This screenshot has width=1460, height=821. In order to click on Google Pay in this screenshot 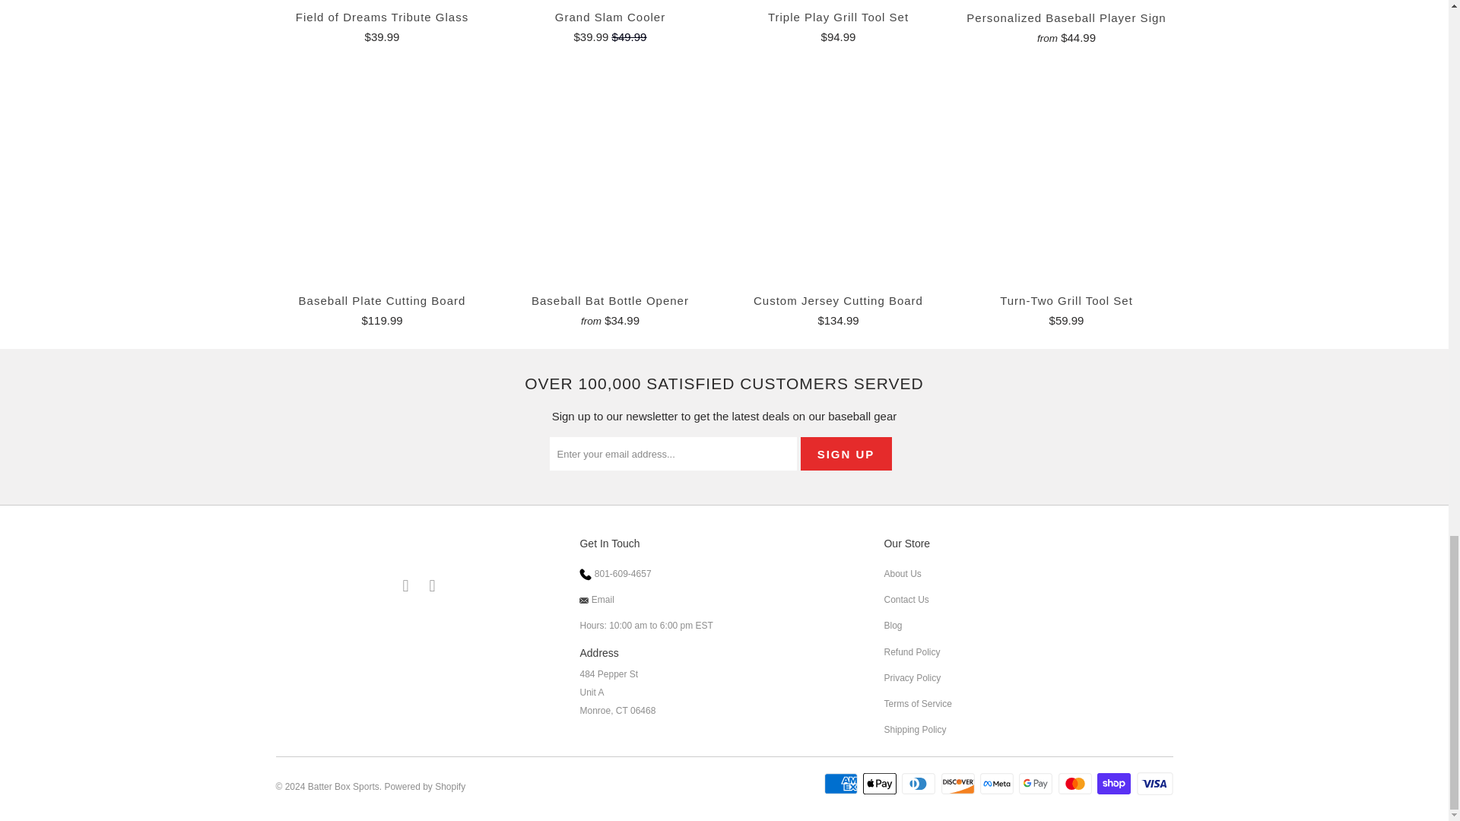, I will do `click(1037, 784)`.